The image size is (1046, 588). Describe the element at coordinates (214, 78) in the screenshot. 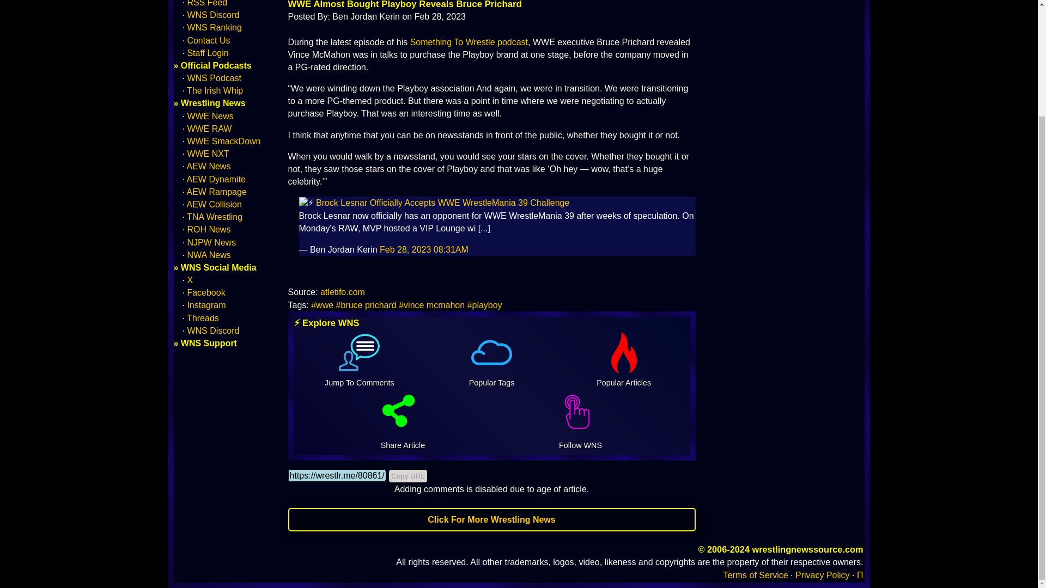

I see `WNS Podcast` at that location.